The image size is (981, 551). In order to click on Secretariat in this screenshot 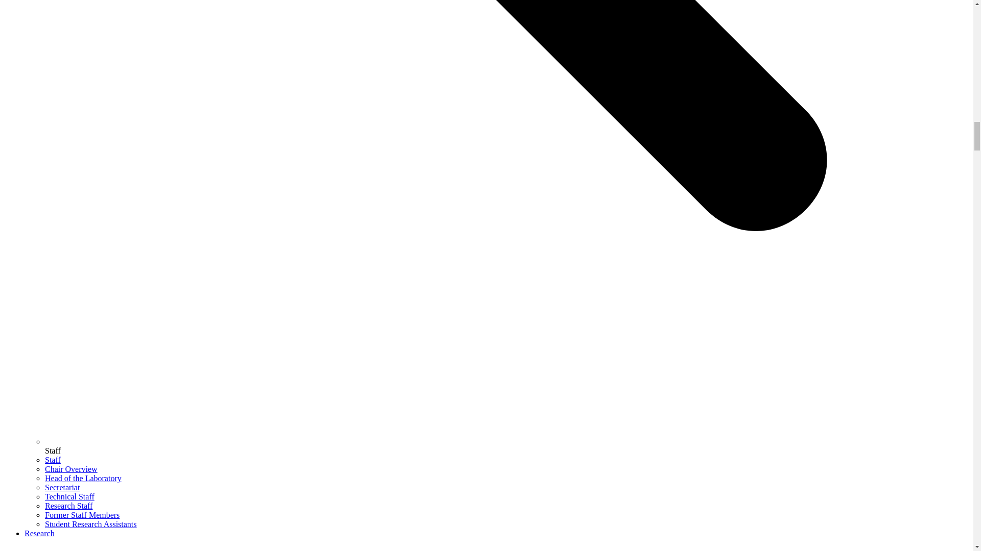, I will do `click(62, 488)`.